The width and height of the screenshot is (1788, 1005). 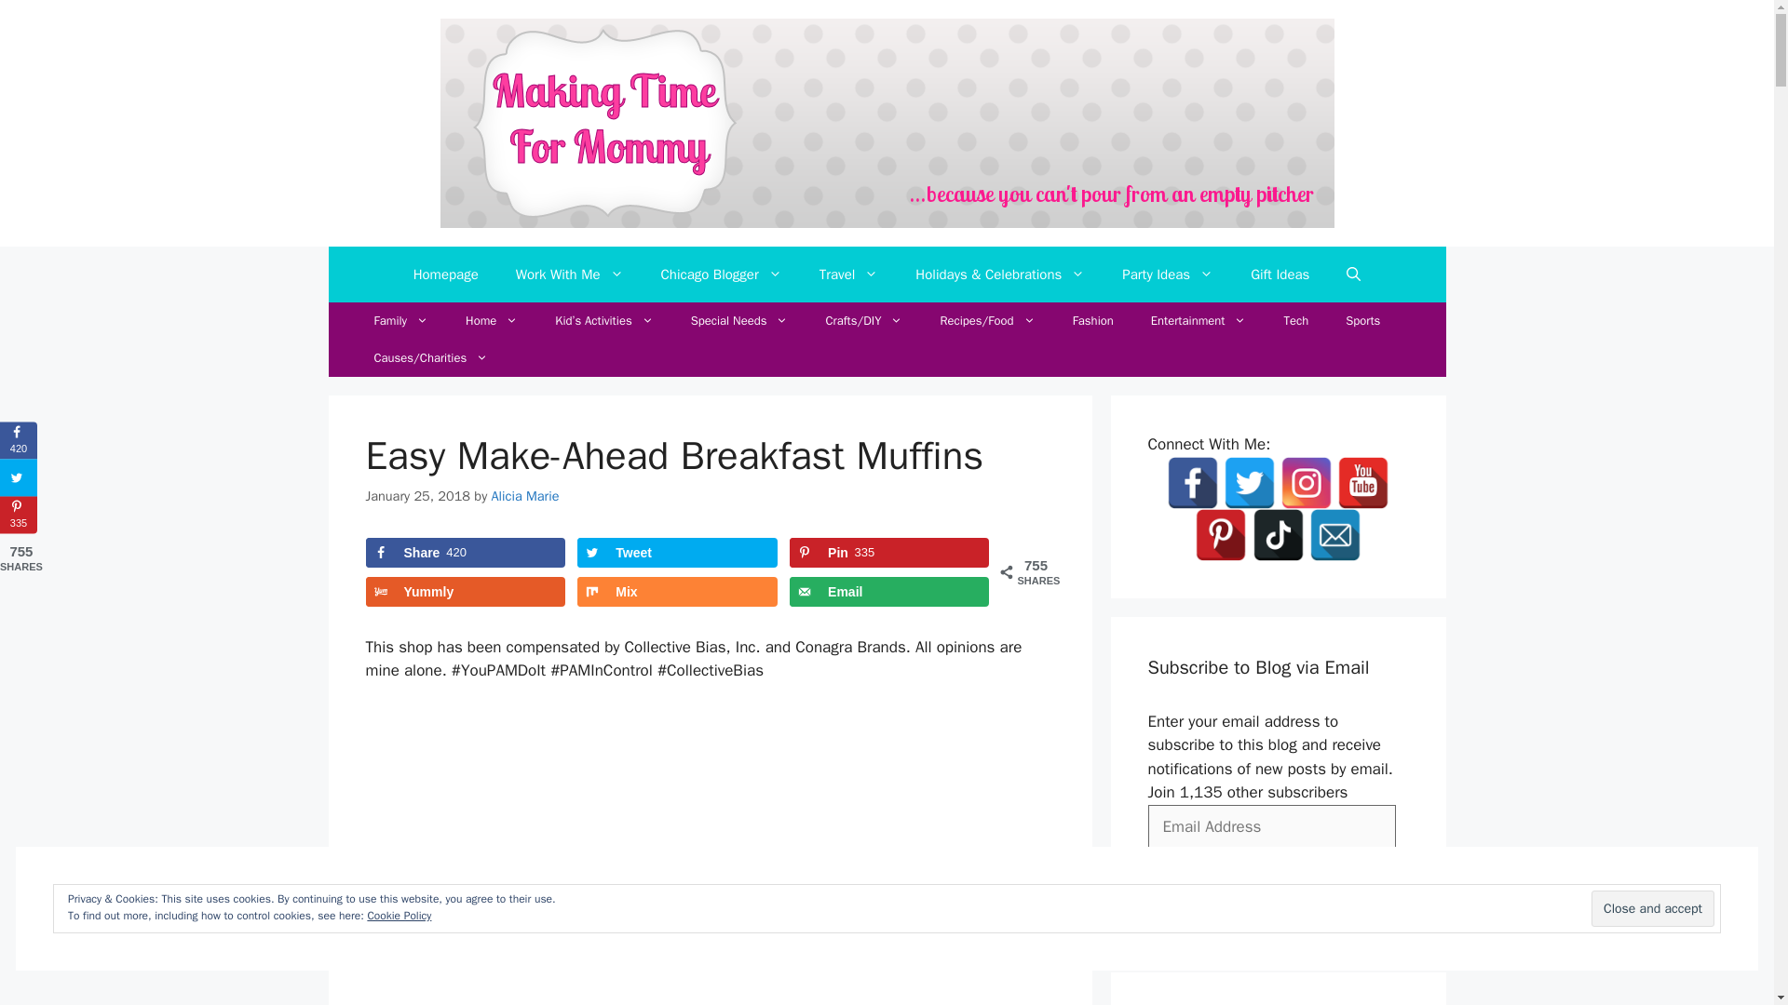 What do you see at coordinates (464, 553) in the screenshot?
I see `Share on Facebook` at bounding box center [464, 553].